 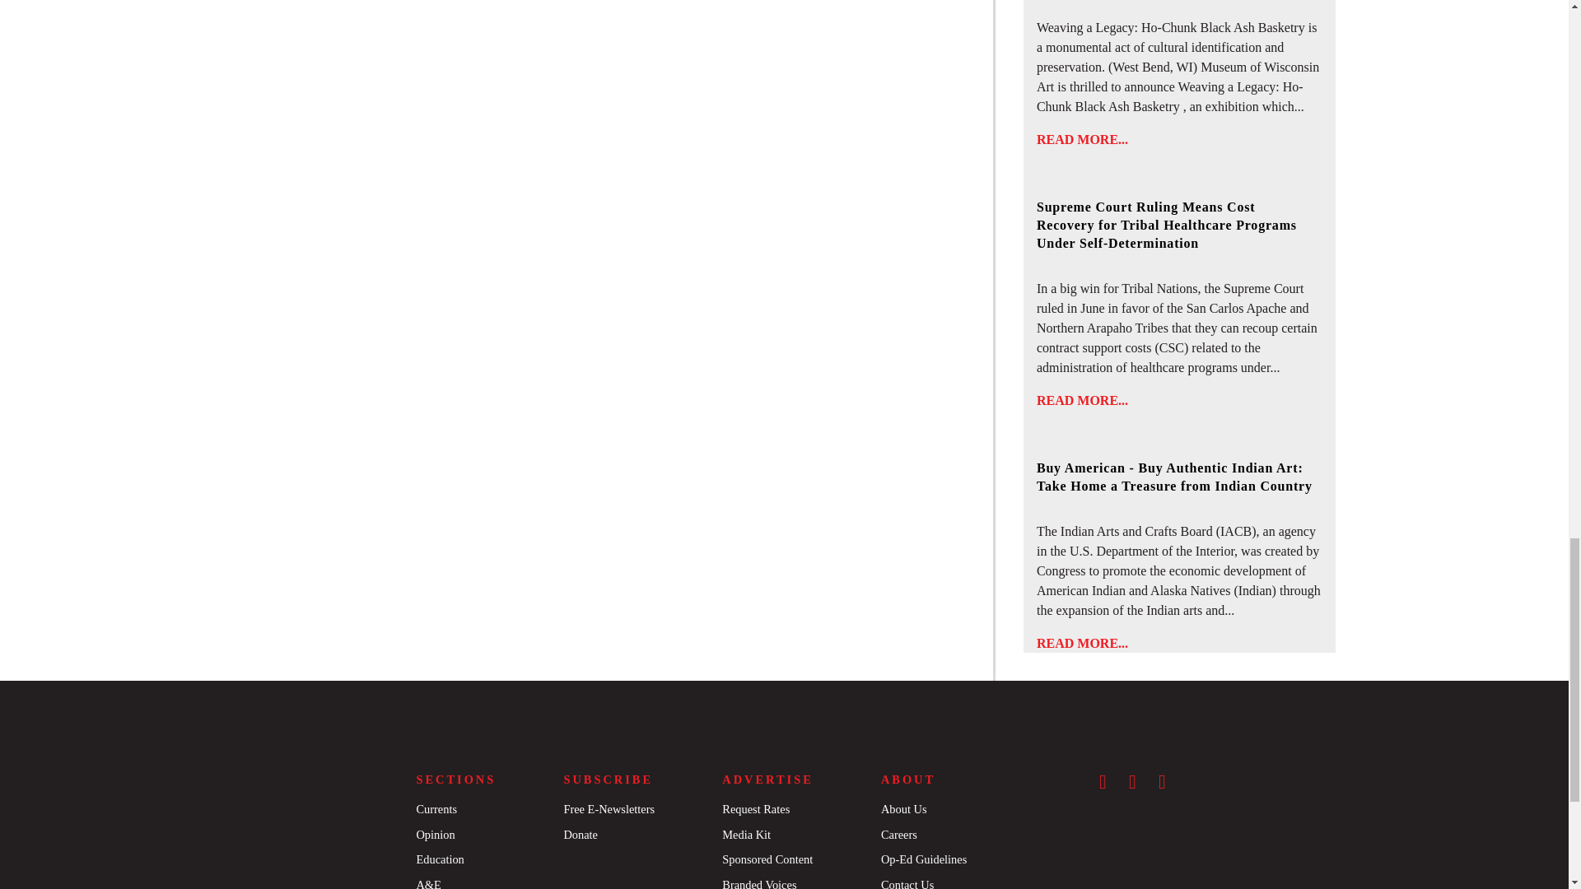 I want to click on Currents, so click(x=436, y=809).